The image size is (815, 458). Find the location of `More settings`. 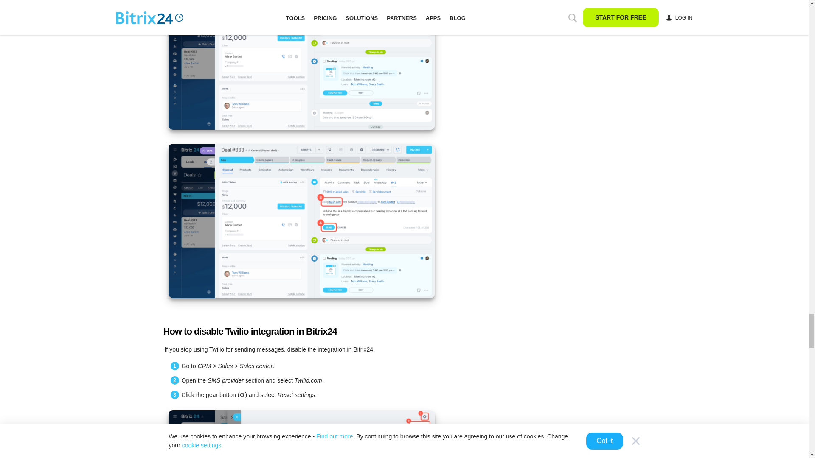

More settings is located at coordinates (301, 64).